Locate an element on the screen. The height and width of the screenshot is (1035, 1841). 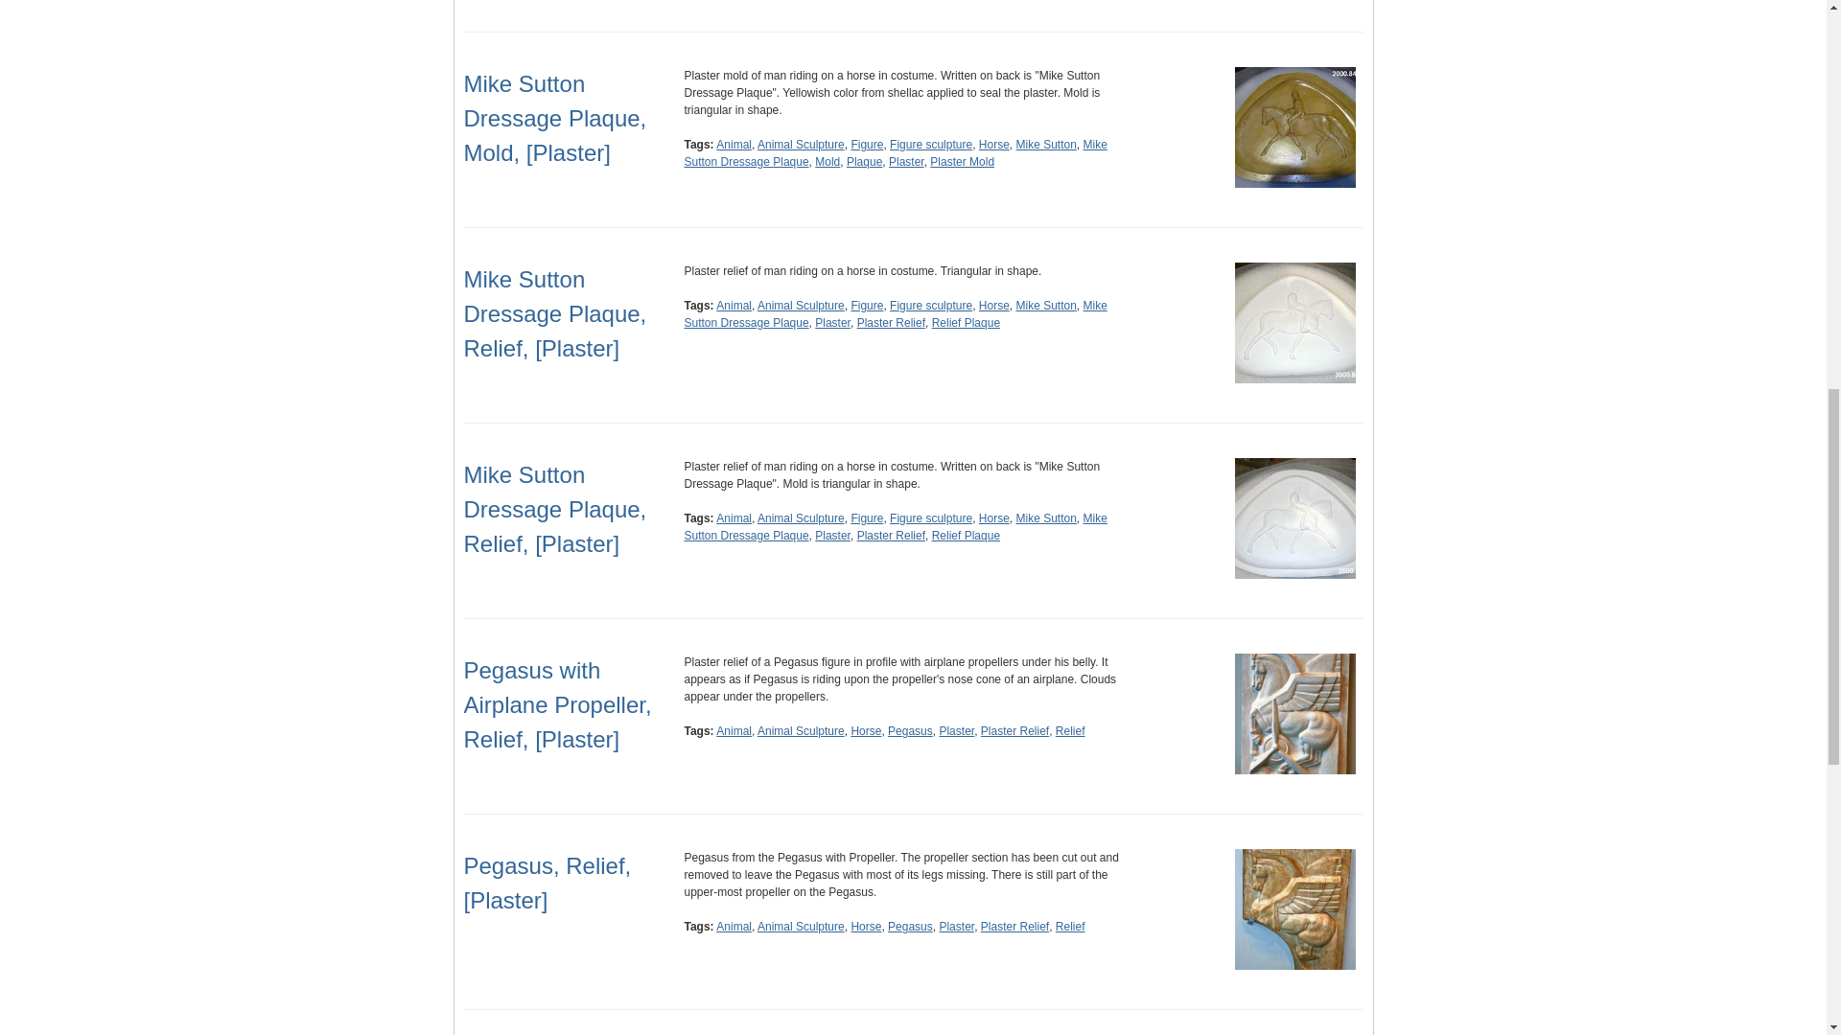
2000.842.jpg is located at coordinates (1294, 126).